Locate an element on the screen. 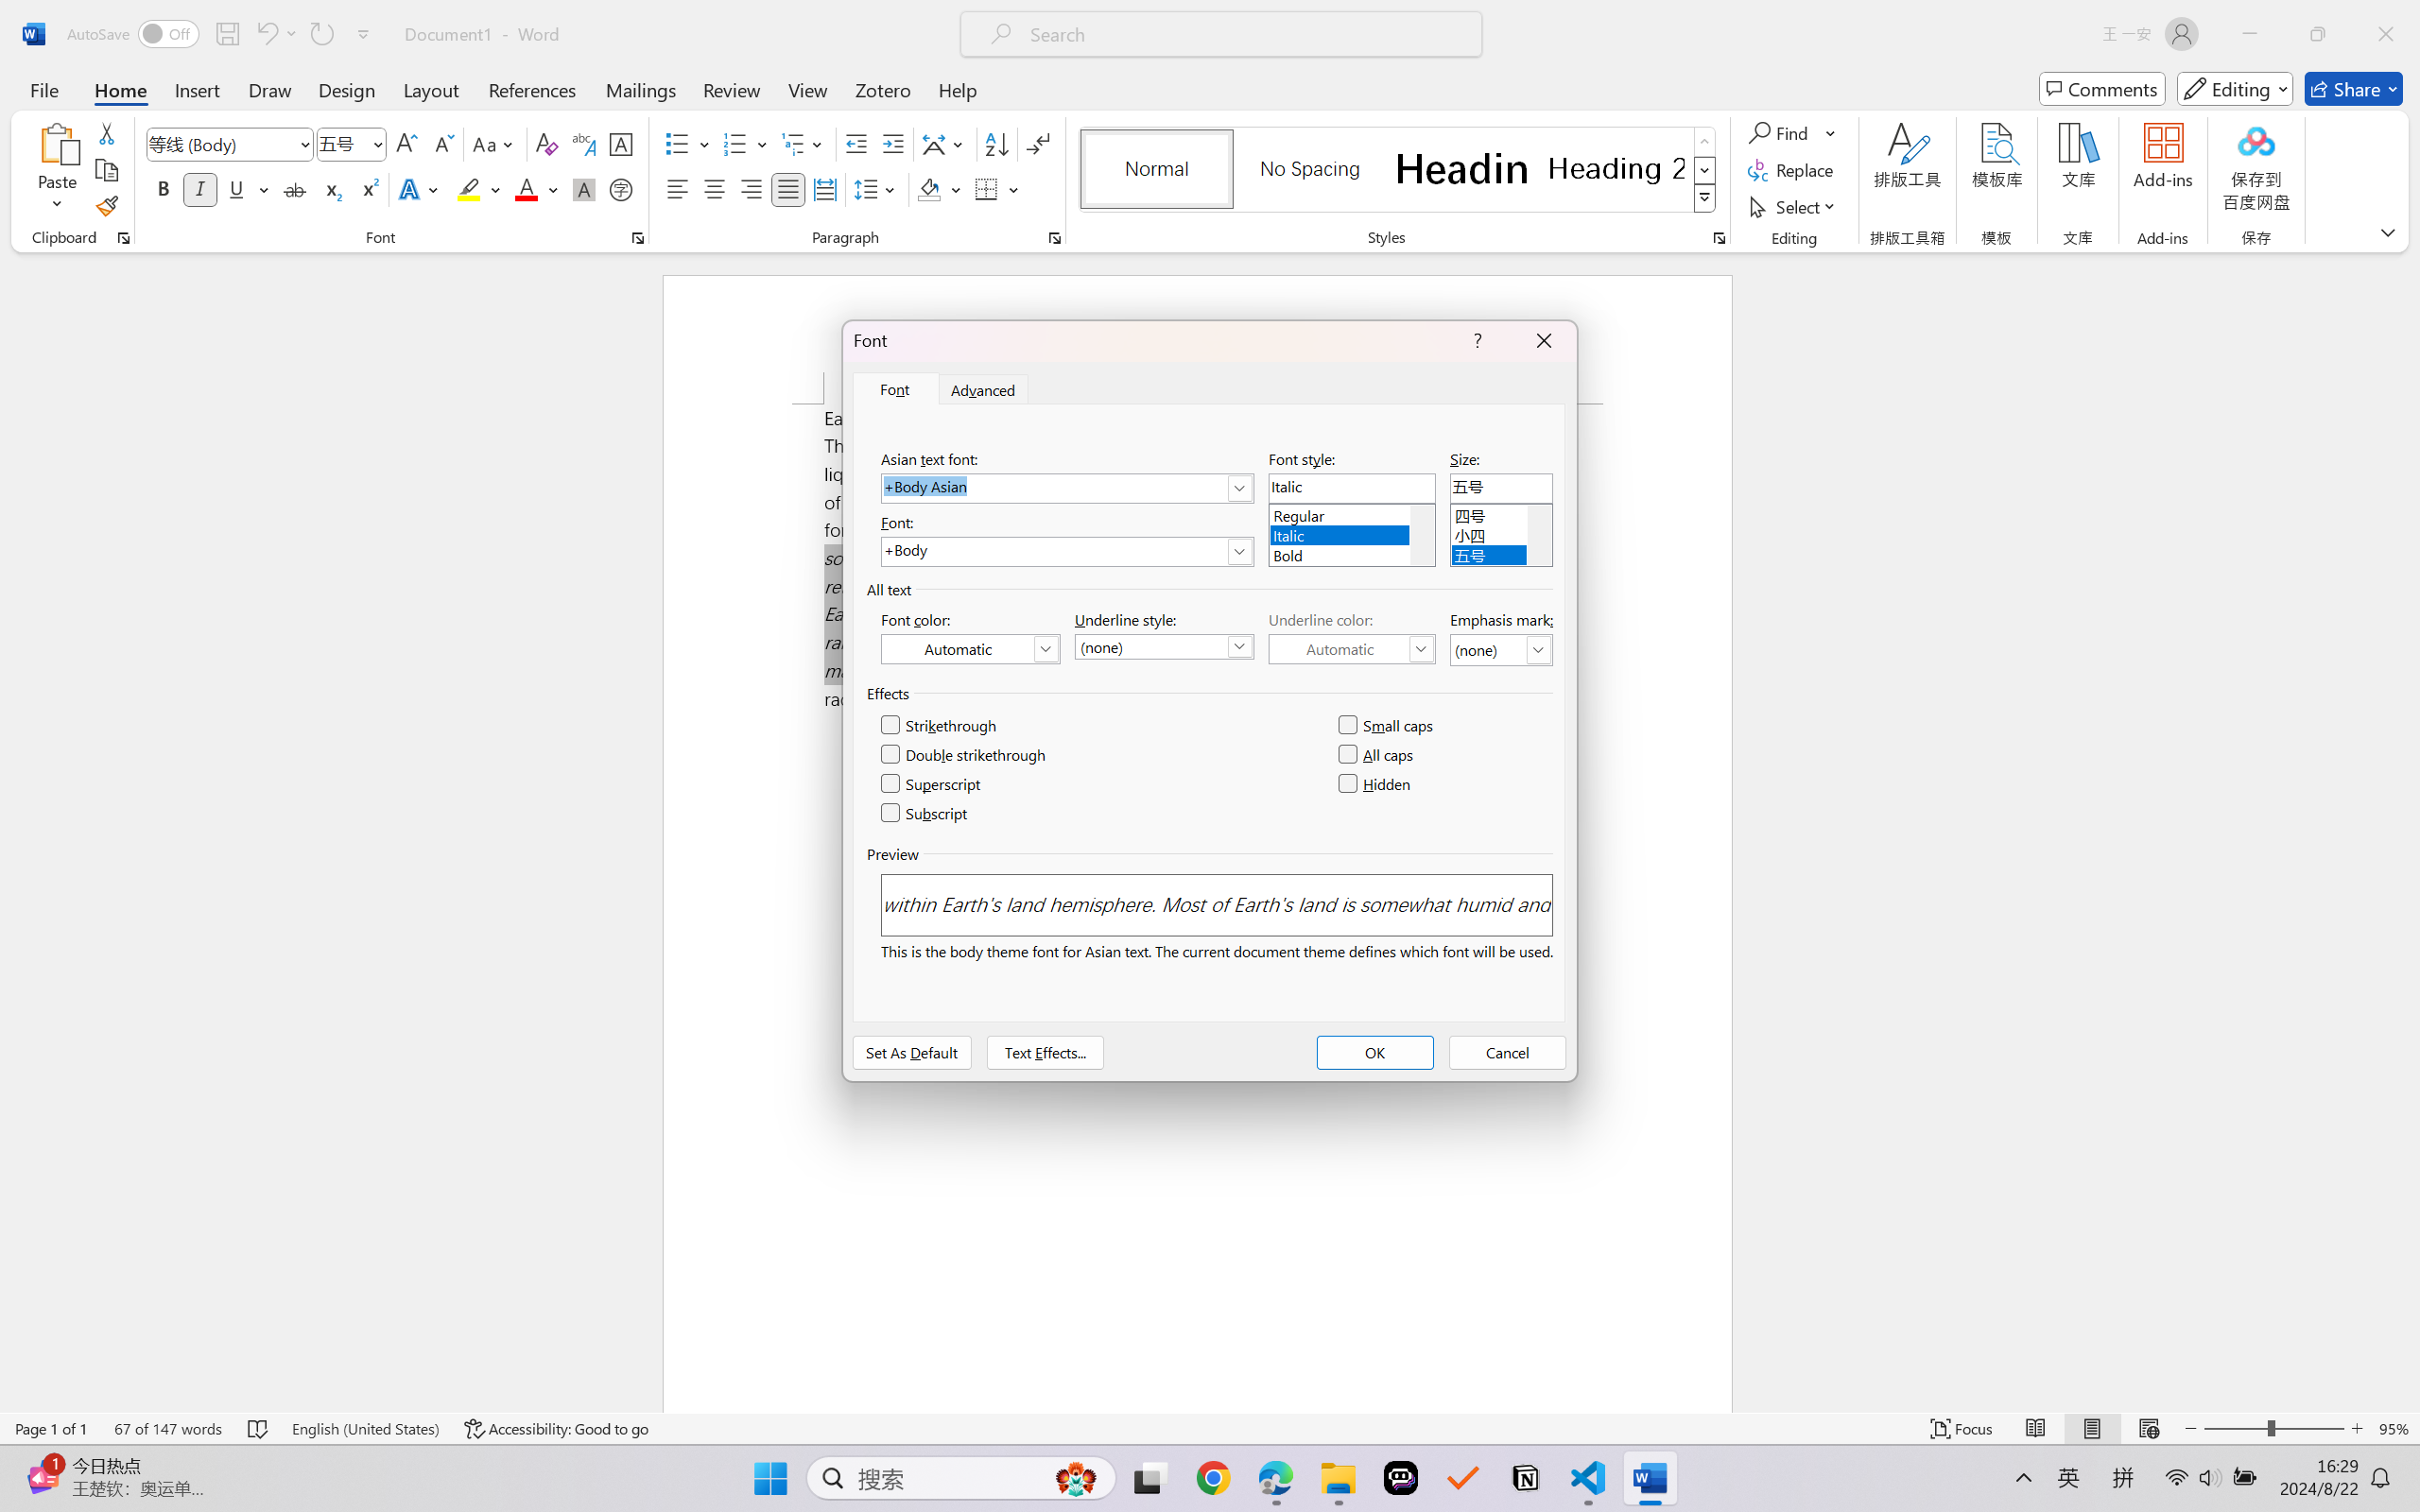 The image size is (2420, 1512). Font Color is located at coordinates (537, 189).